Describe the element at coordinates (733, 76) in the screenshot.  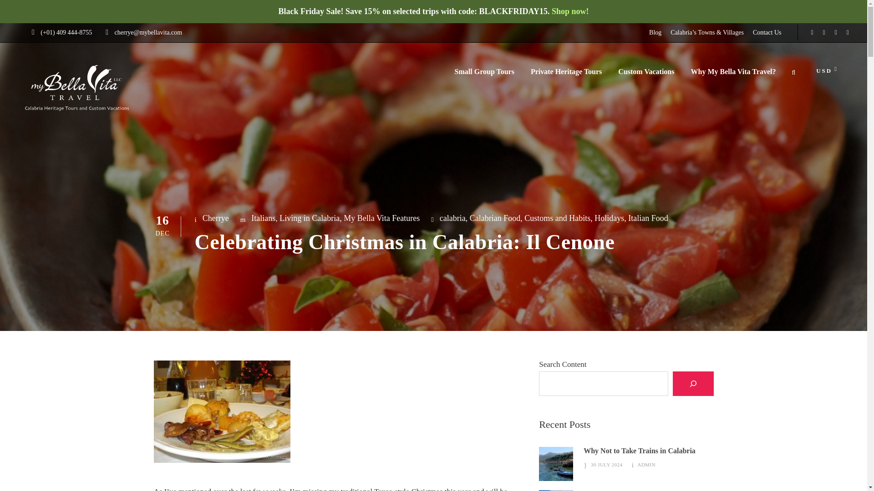
I see `Why My Bella Vita Travel?` at that location.